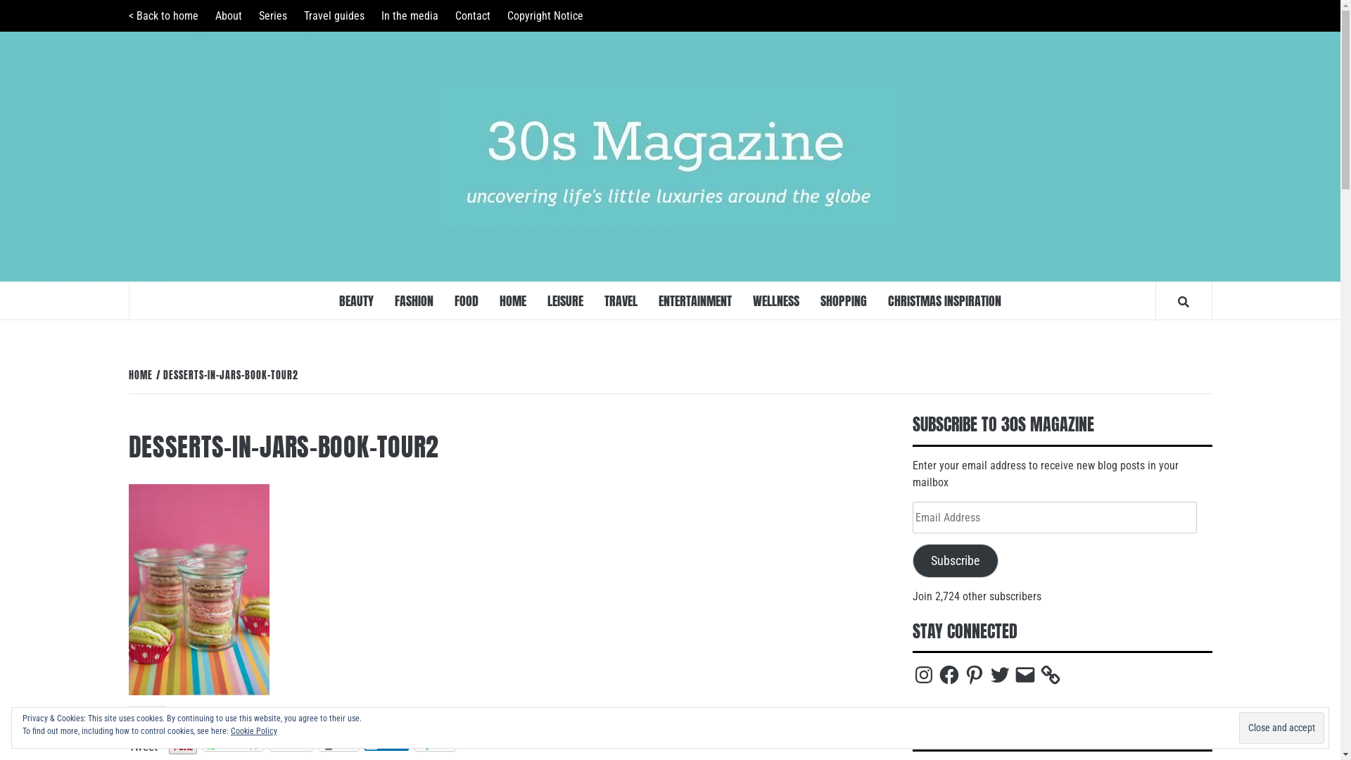  Describe the element at coordinates (414, 301) in the screenshot. I see `FASHION` at that location.